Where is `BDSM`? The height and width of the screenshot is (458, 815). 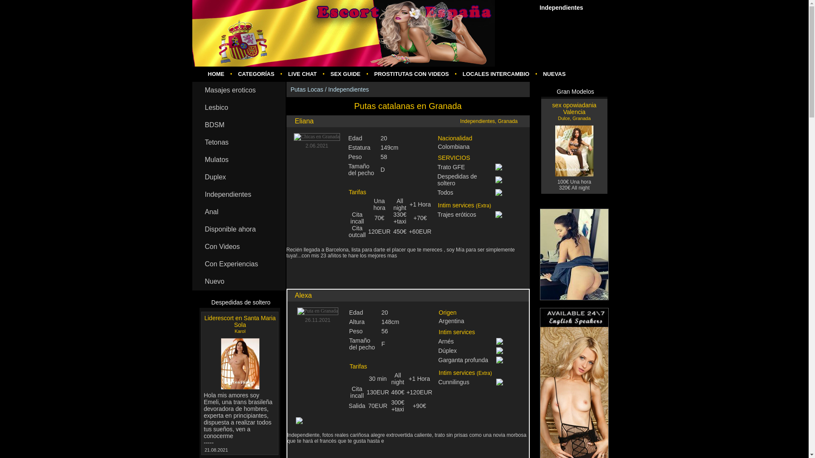
BDSM is located at coordinates (239, 126).